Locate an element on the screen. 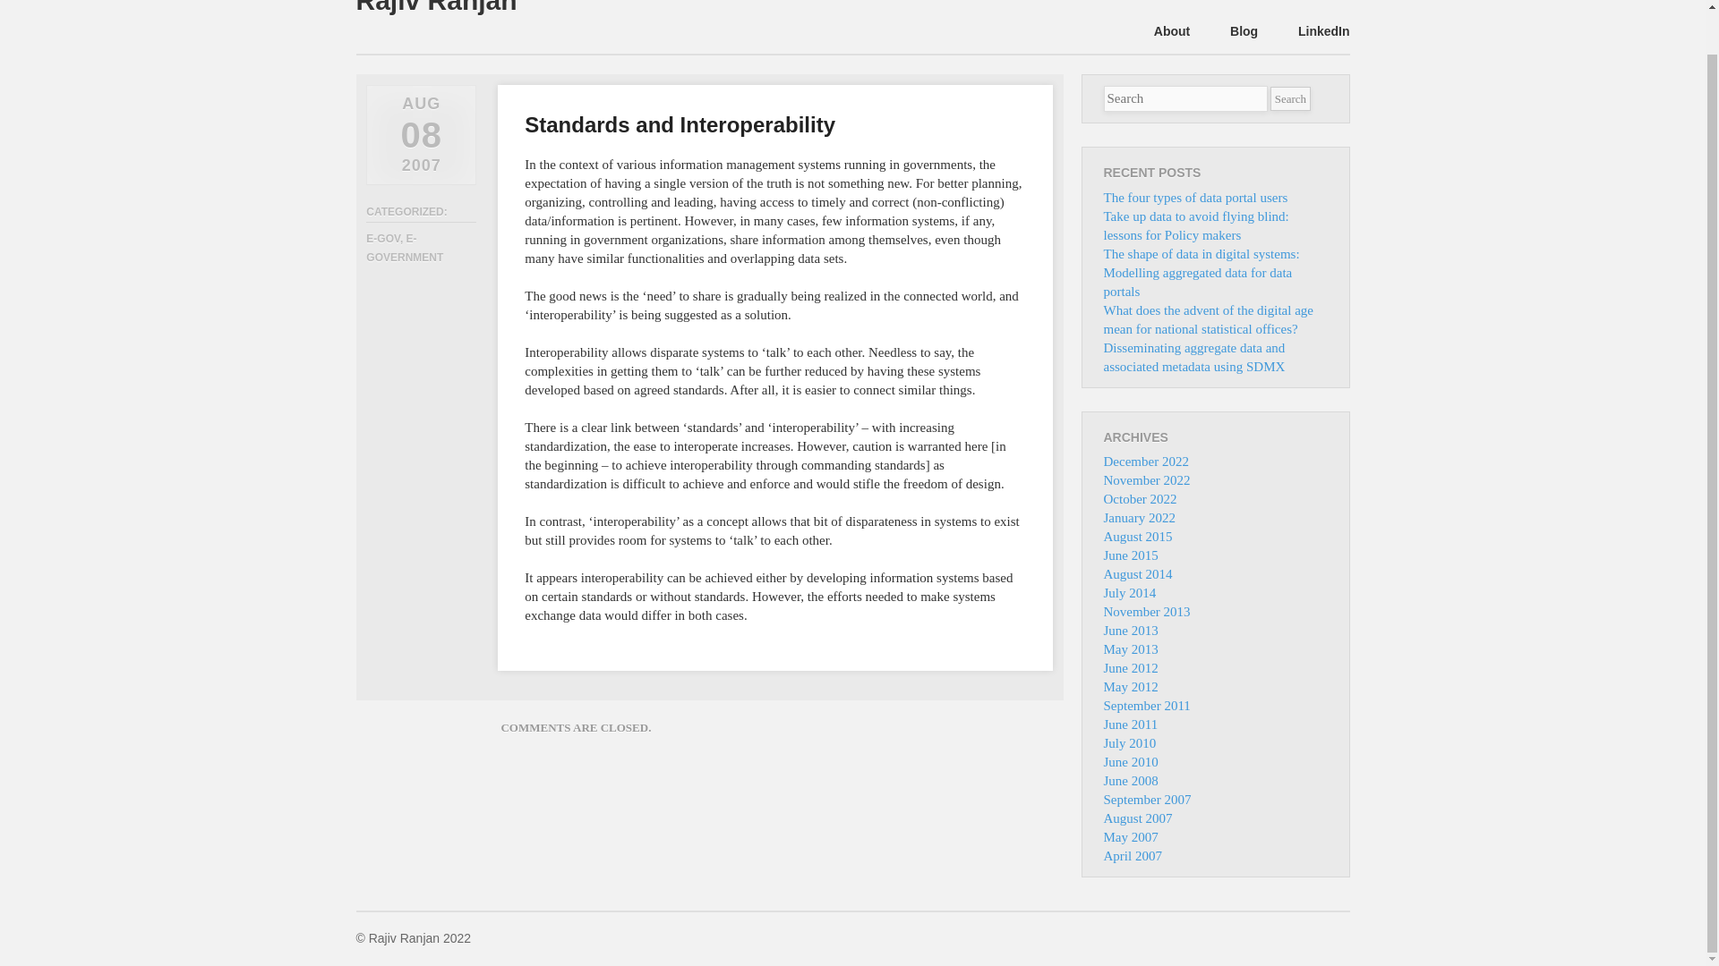 The image size is (1719, 966). E-GOV is located at coordinates (383, 239).